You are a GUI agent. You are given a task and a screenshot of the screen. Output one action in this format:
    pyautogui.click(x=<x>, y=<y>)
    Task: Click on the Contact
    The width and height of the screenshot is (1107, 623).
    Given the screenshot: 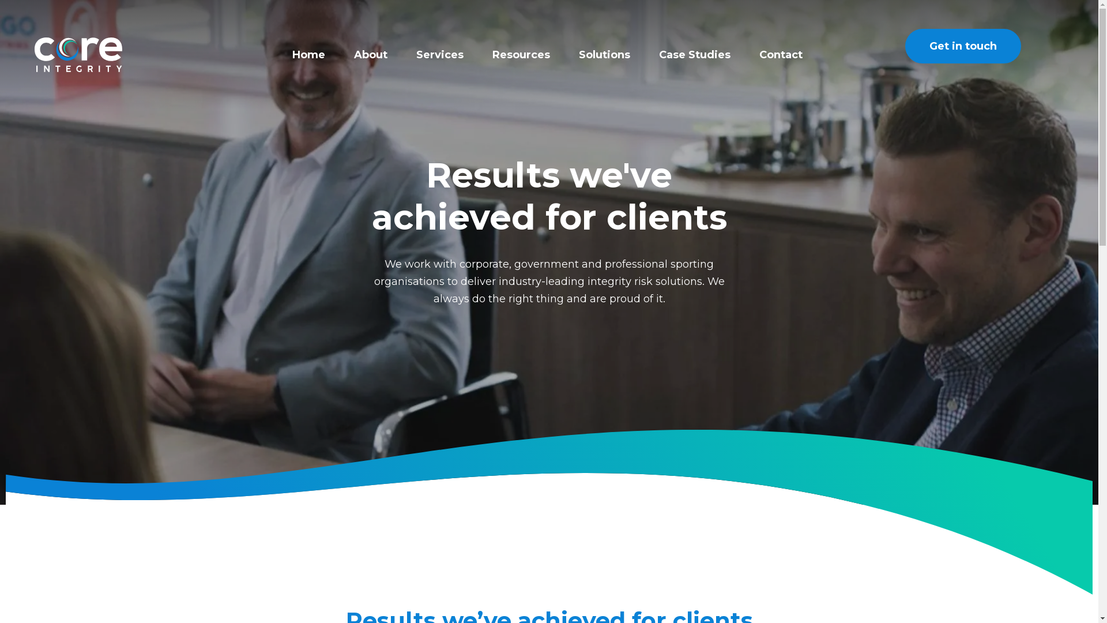 What is the action you would take?
    pyautogui.click(x=781, y=55)
    